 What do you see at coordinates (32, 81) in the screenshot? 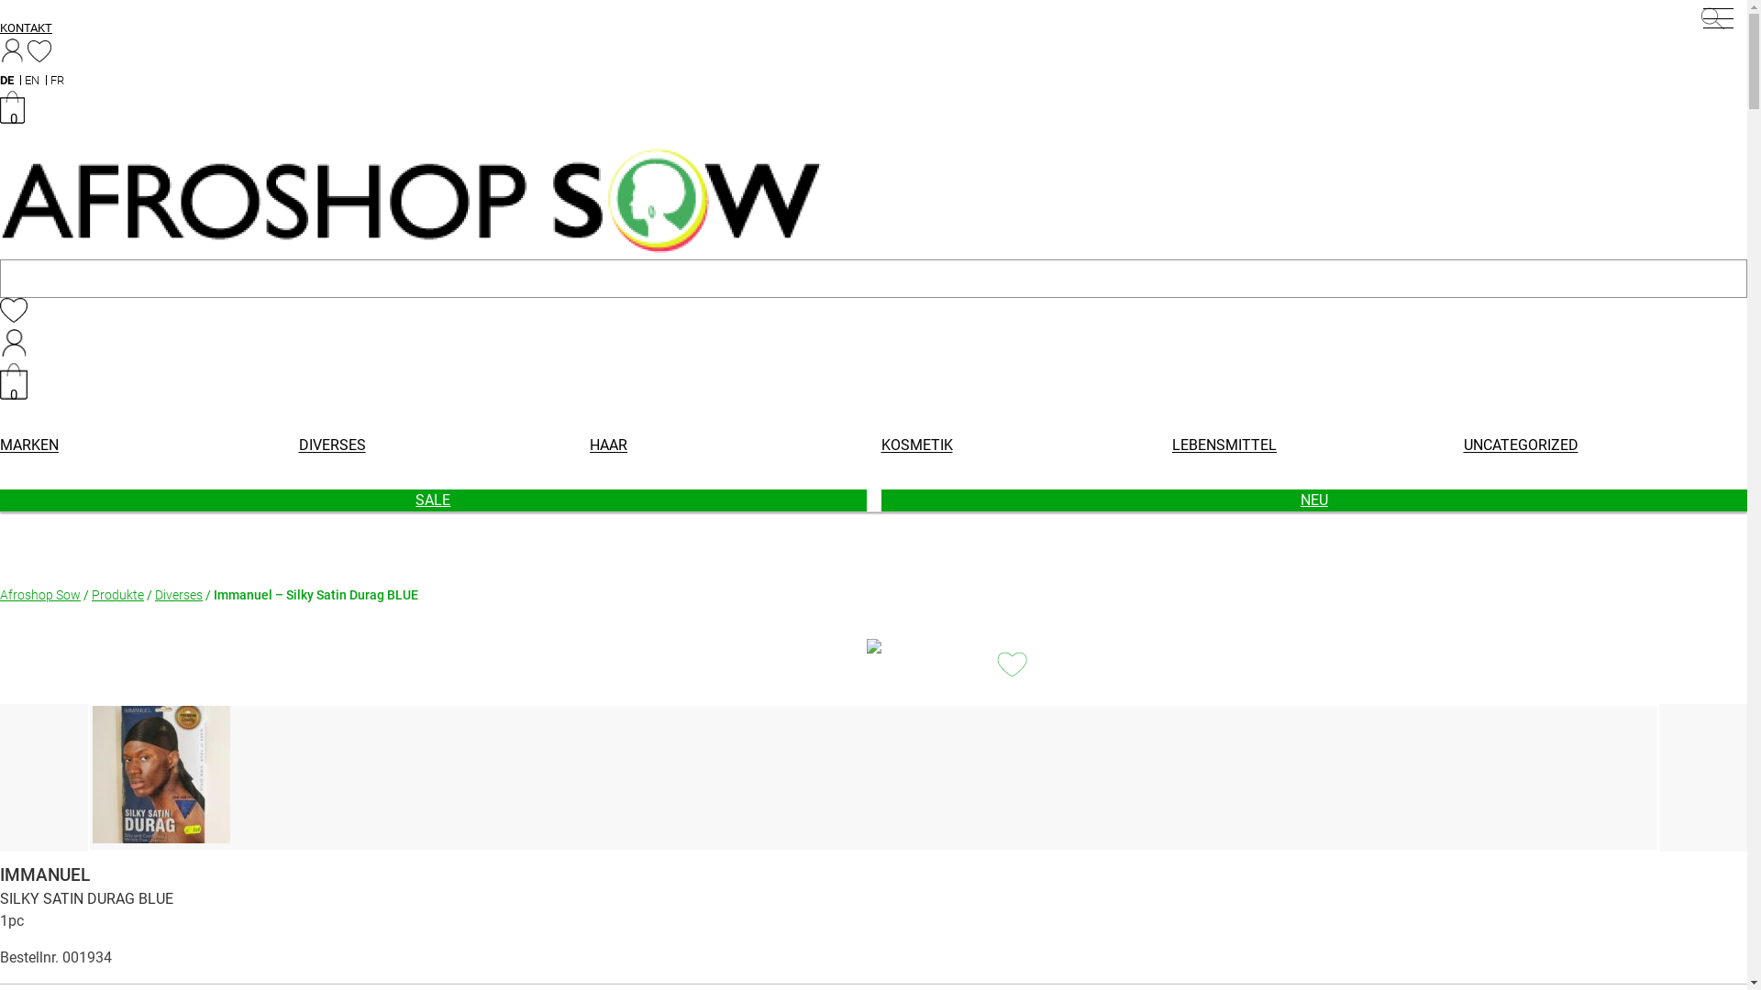
I see `EN` at bounding box center [32, 81].